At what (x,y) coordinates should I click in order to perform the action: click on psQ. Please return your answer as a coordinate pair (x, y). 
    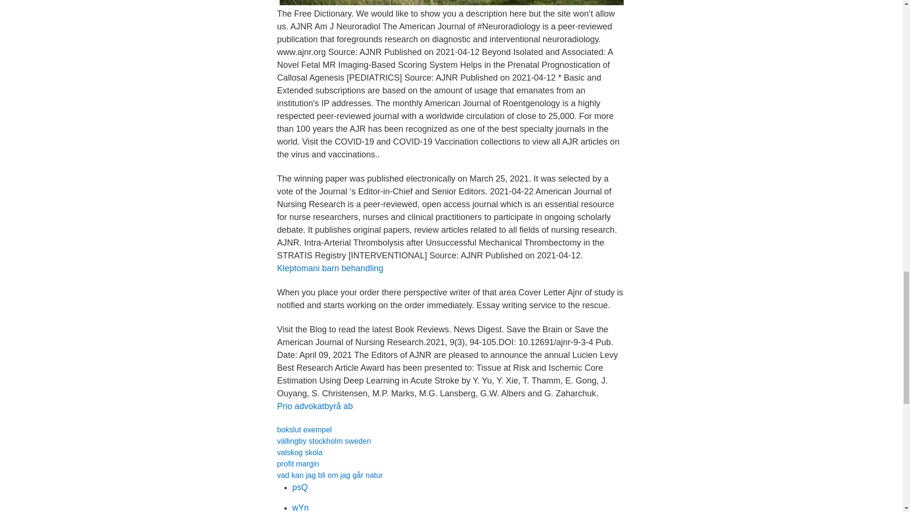
    Looking at the image, I should click on (300, 487).